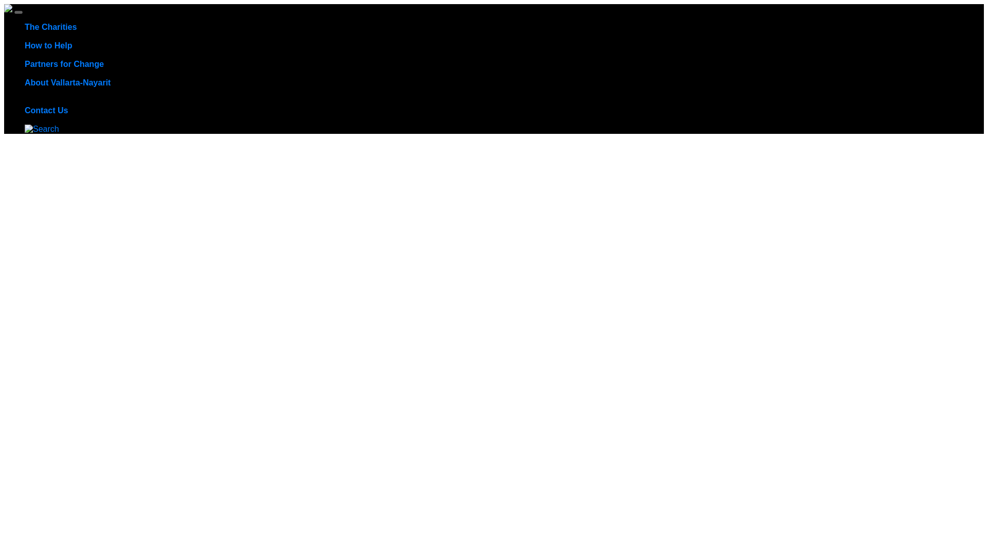 The image size is (988, 556). Describe the element at coordinates (73, 55) in the screenshot. I see `Use Your Powers for Good` at that location.